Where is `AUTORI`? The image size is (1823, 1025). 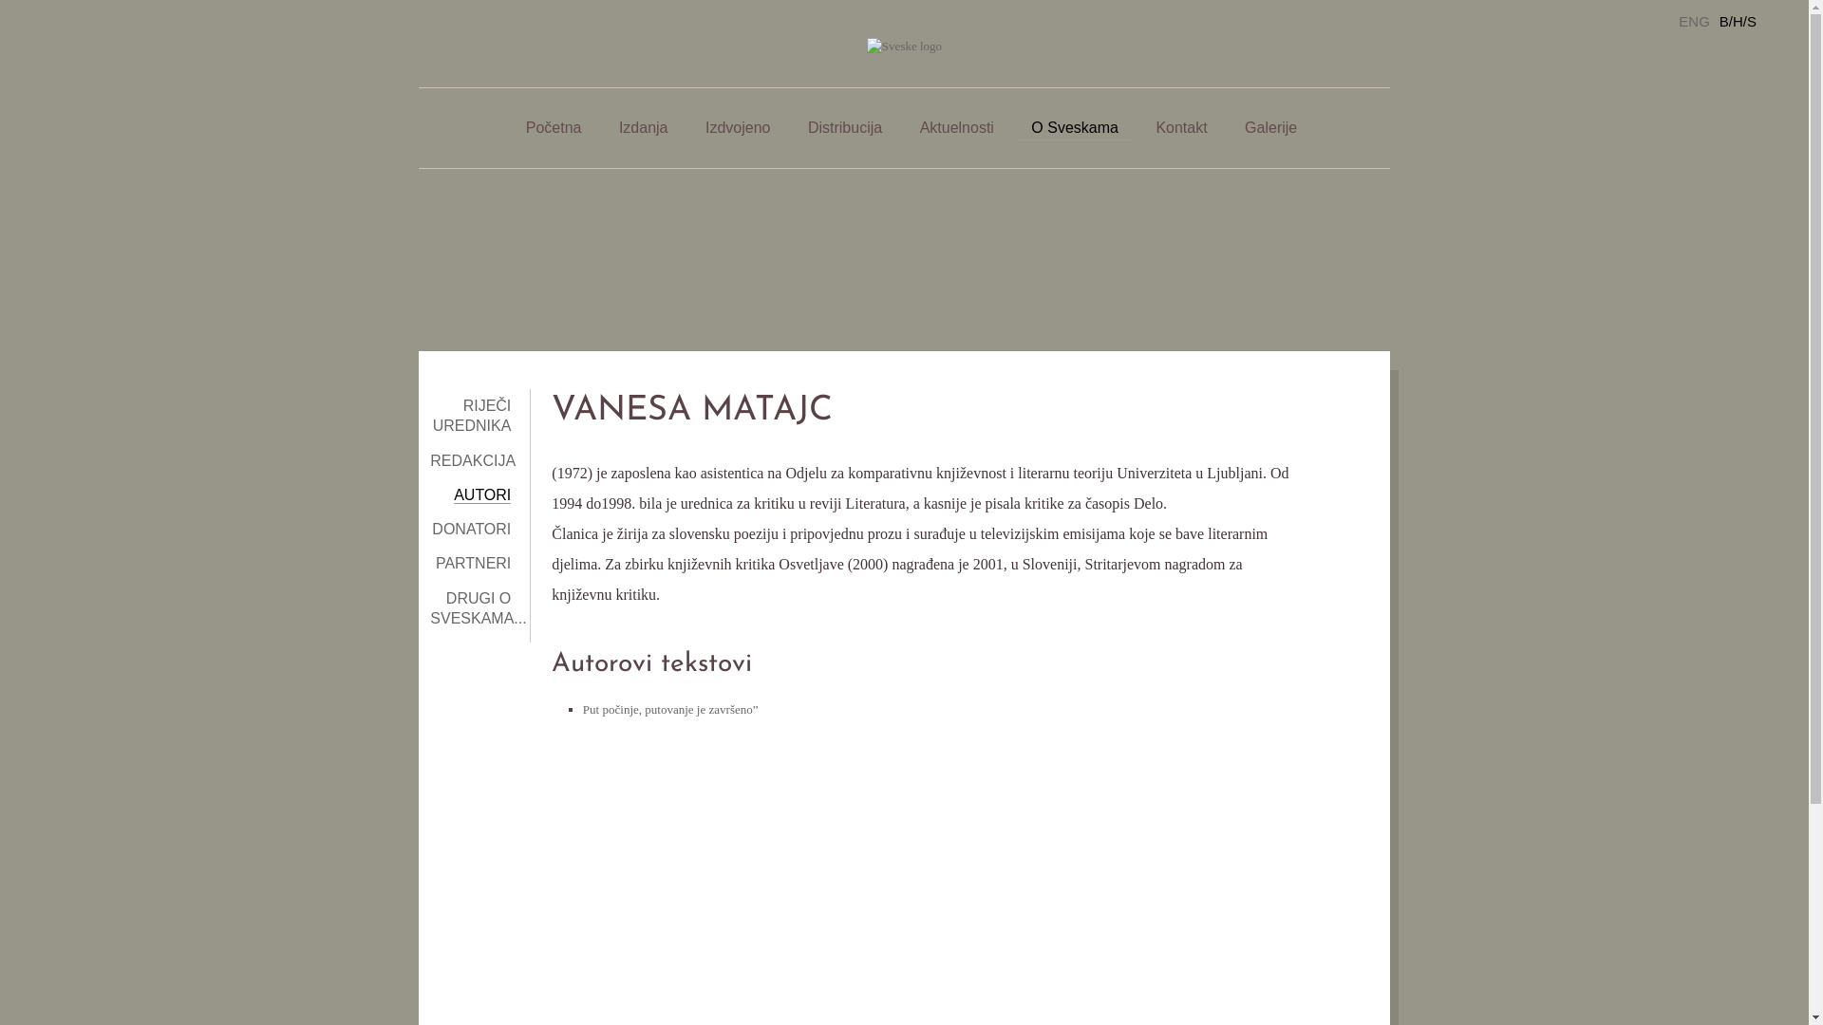 AUTORI is located at coordinates (482, 495).